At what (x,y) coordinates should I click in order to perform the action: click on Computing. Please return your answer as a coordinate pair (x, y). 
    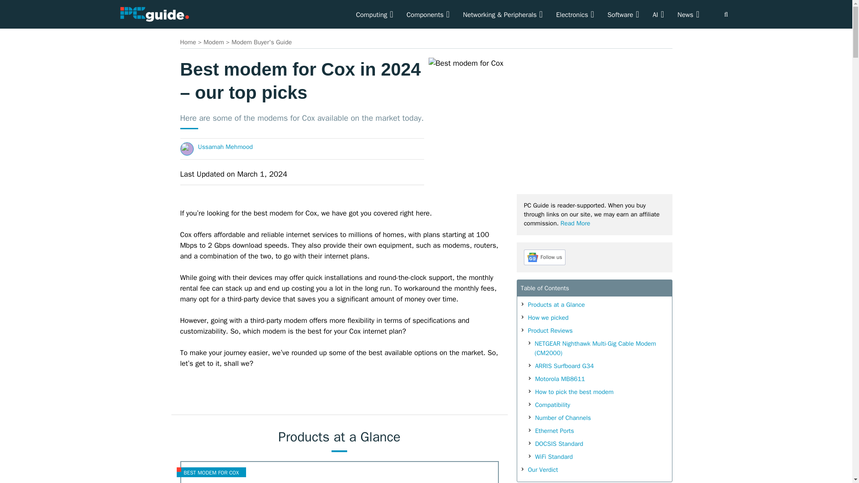
    Looking at the image, I should click on (375, 14).